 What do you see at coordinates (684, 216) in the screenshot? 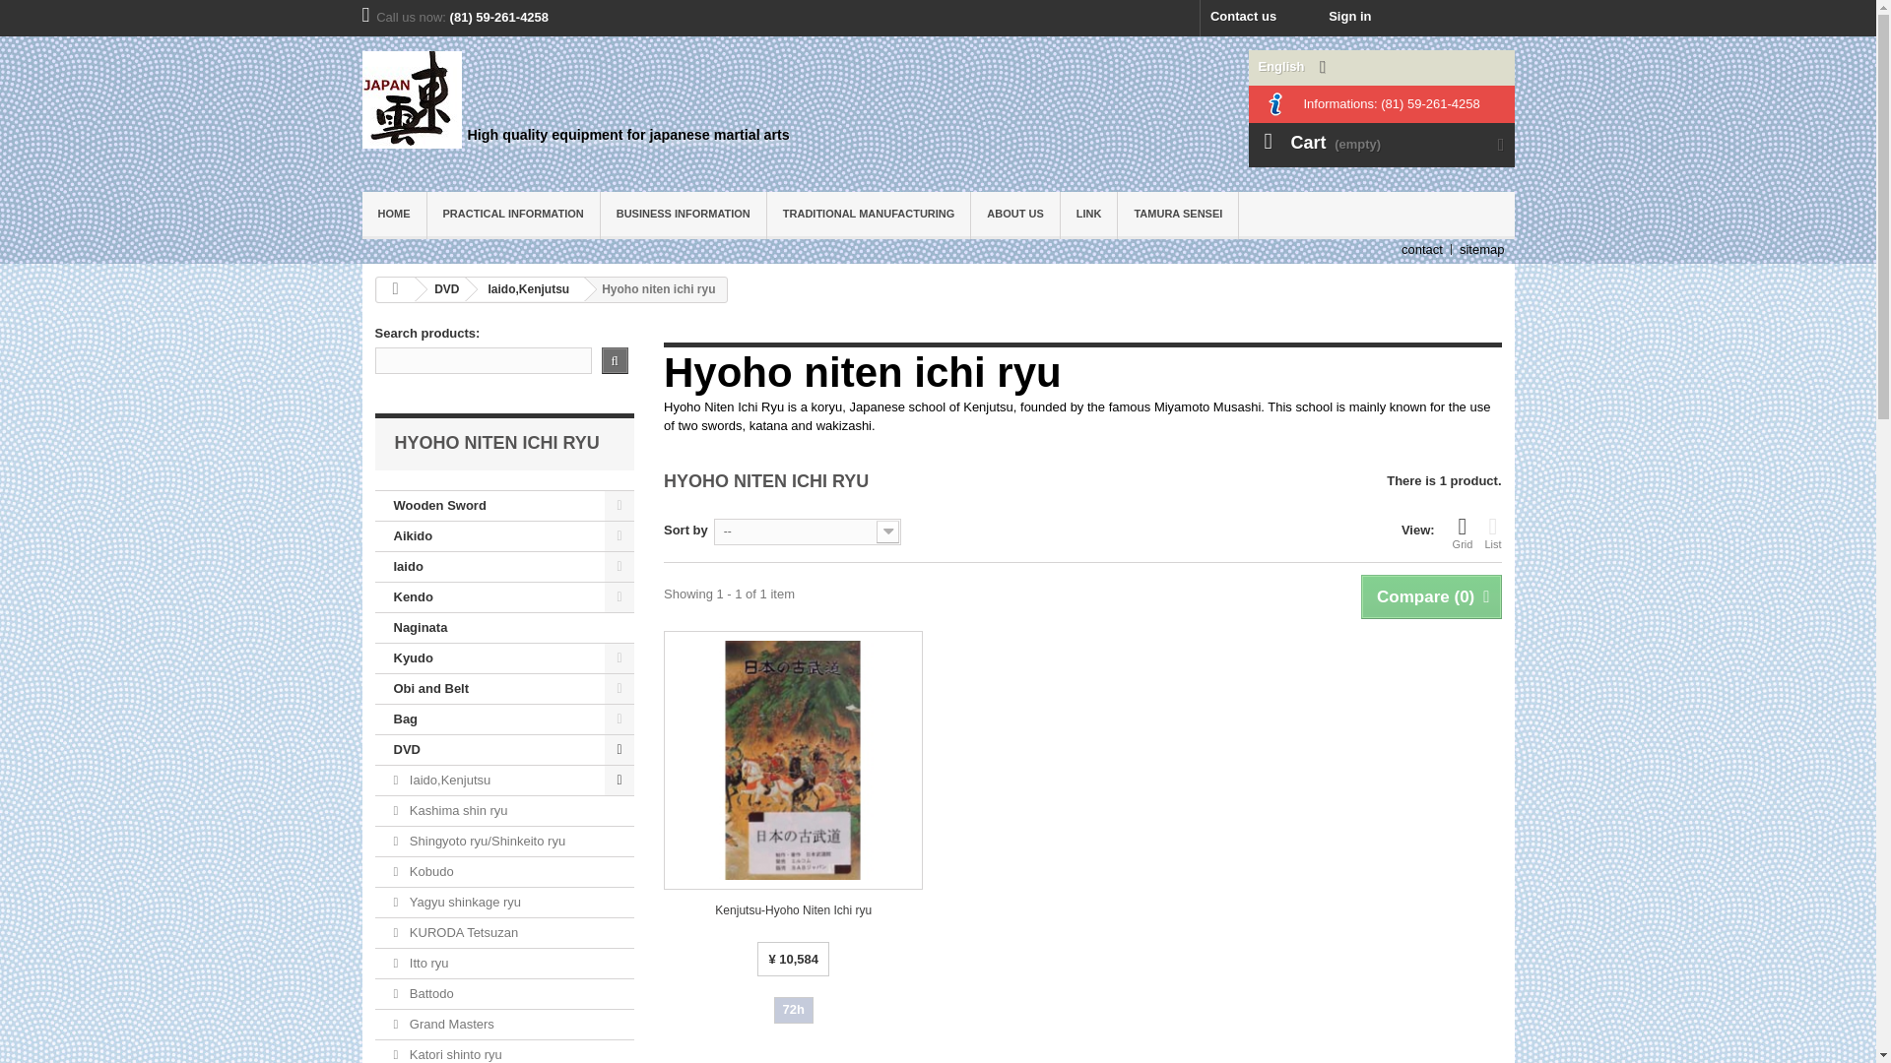
I see `Business information` at bounding box center [684, 216].